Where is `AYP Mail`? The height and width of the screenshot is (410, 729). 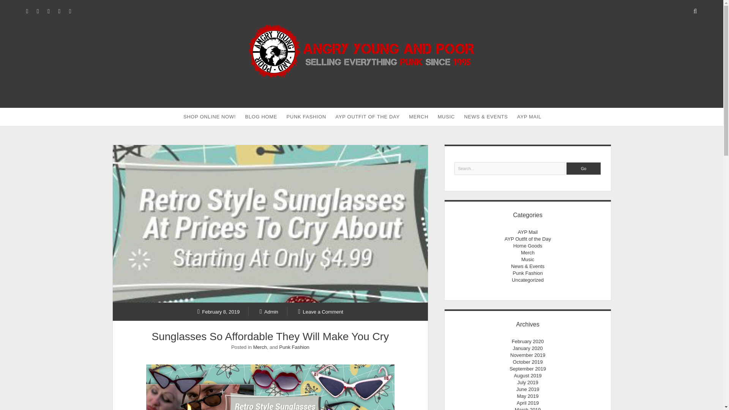 AYP Mail is located at coordinates (528, 232).